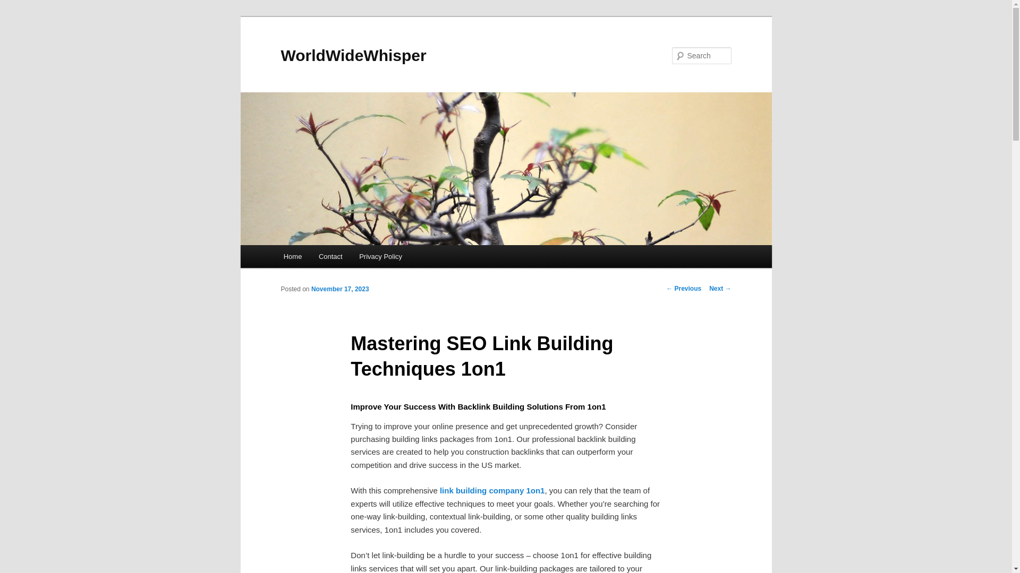 The height and width of the screenshot is (573, 1020). What do you see at coordinates (340, 289) in the screenshot?
I see `9:10 pm` at bounding box center [340, 289].